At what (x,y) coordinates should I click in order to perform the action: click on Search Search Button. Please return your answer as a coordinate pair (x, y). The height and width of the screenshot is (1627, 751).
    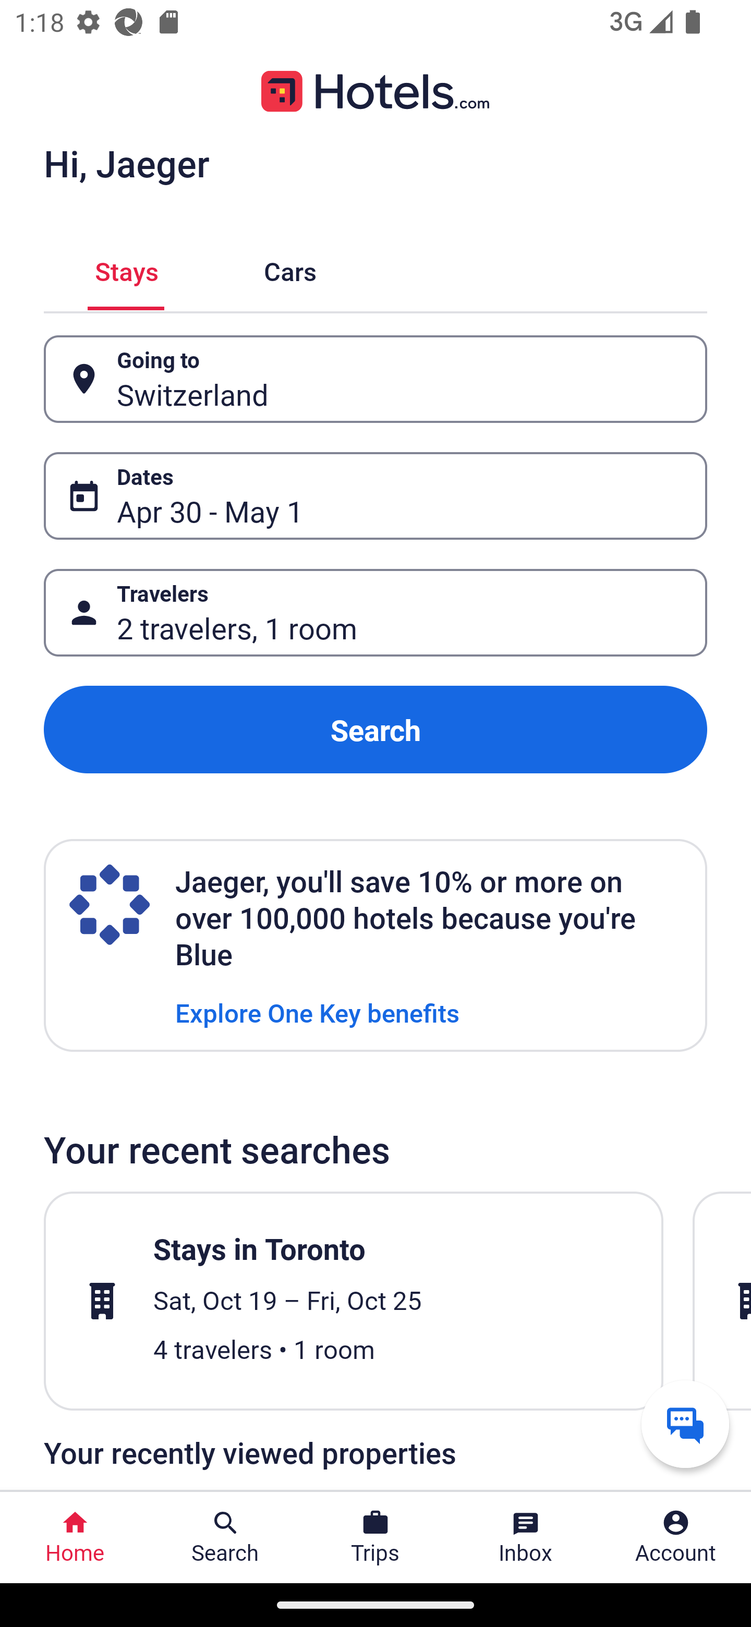
    Looking at the image, I should click on (225, 1537).